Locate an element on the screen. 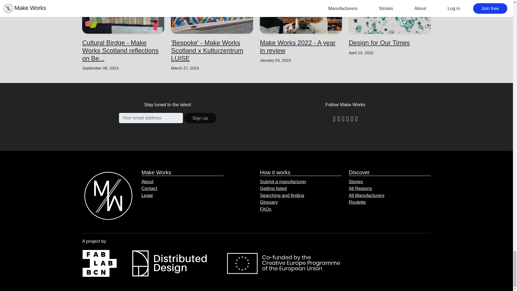 This screenshot has width=517, height=291. 'Bespoke' - Make Works Scotland x Kulturzentrum LUISE is located at coordinates (207, 50).